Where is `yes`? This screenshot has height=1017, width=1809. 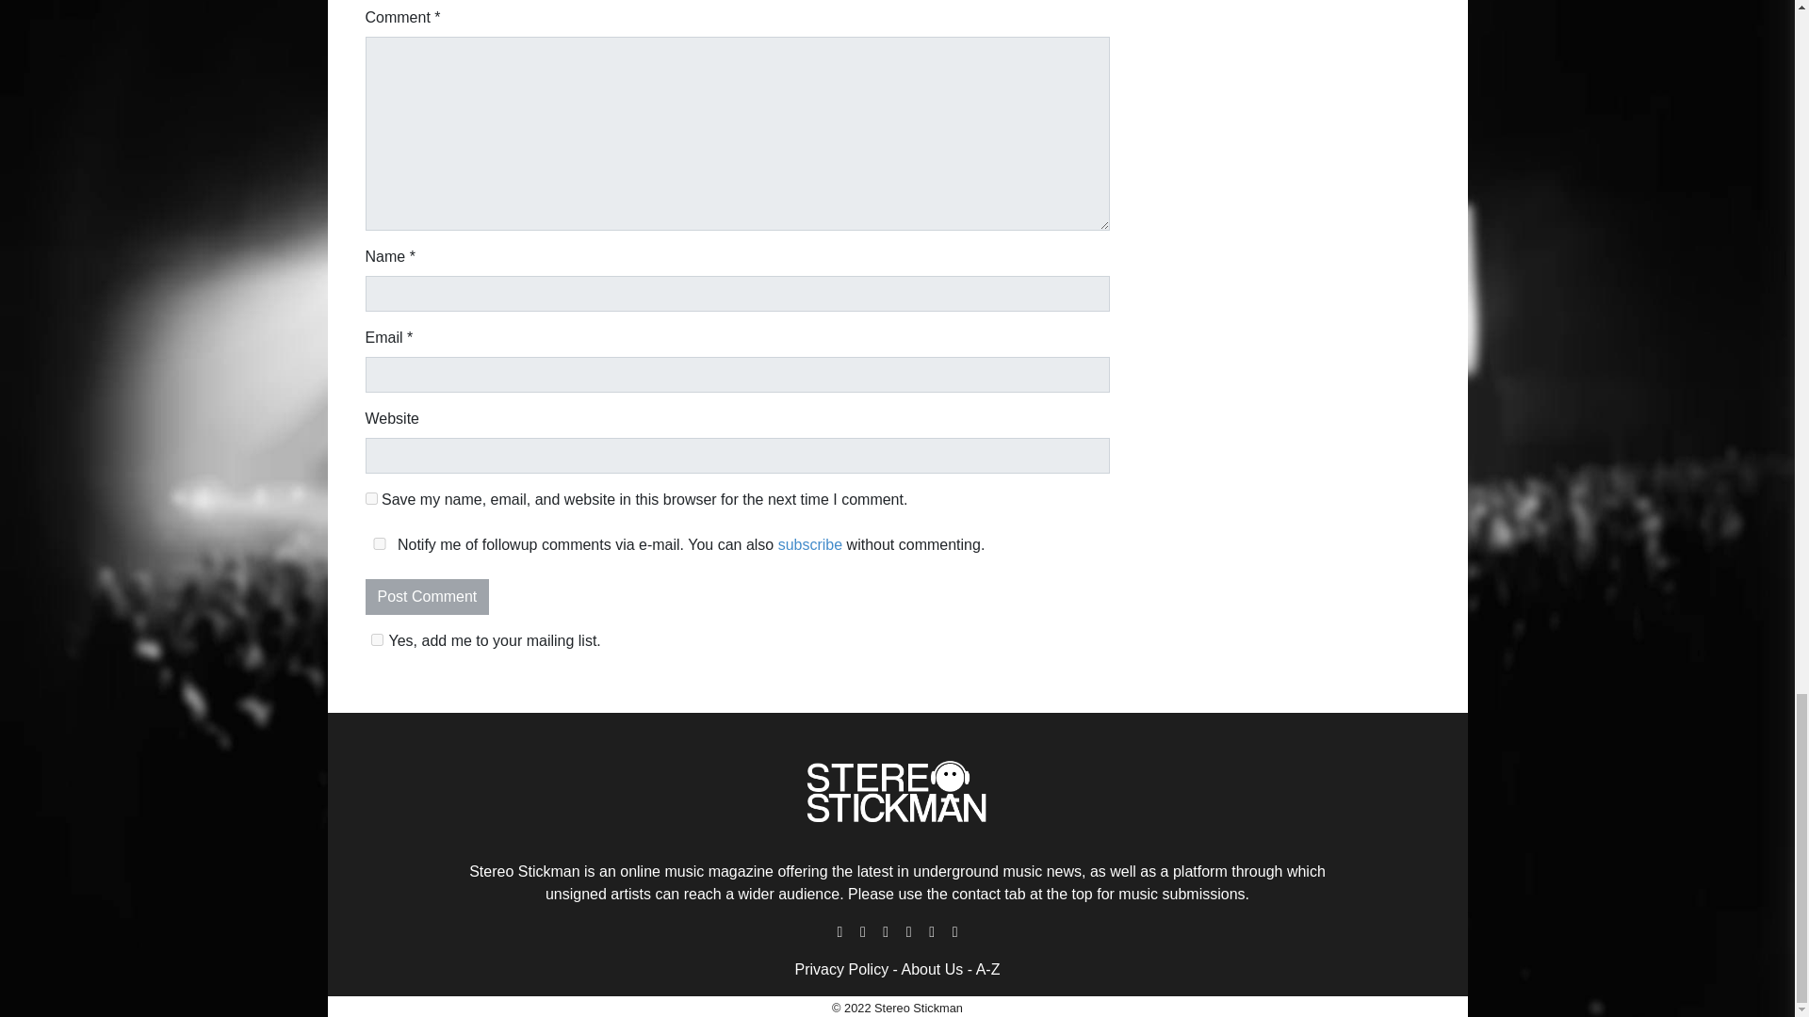 yes is located at coordinates (371, 497).